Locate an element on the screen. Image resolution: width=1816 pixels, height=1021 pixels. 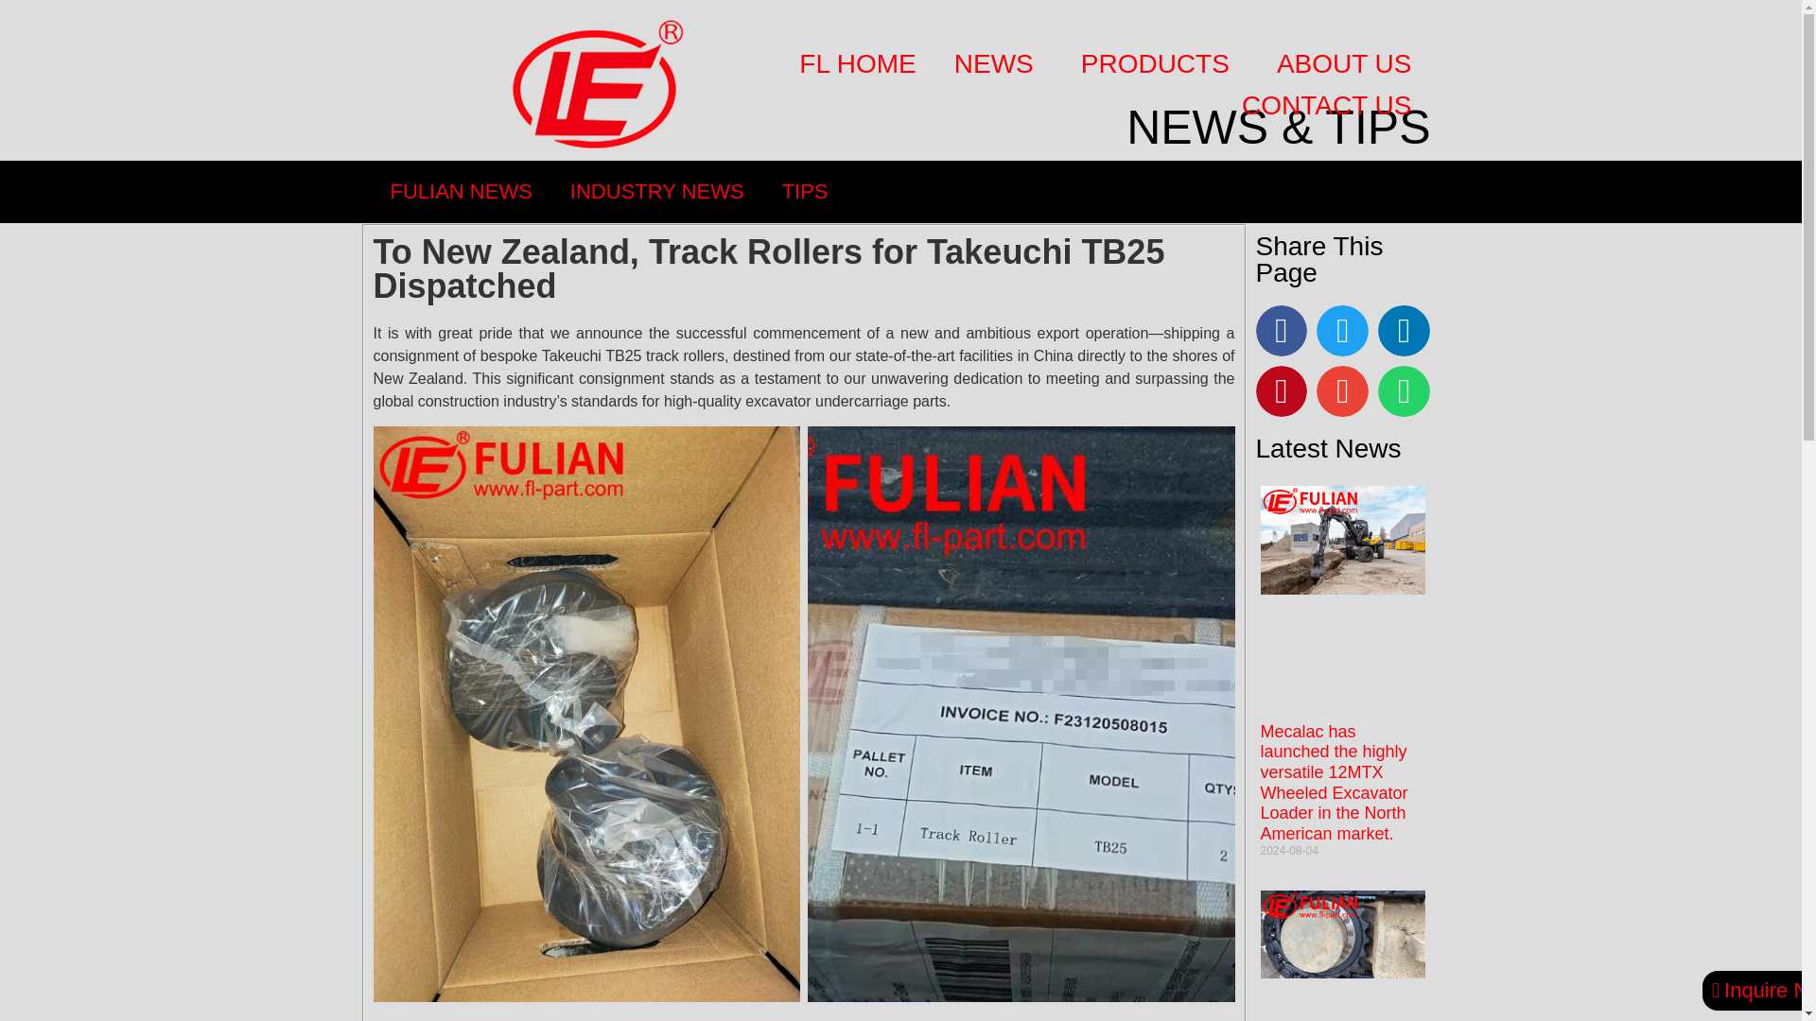
PRODUCTS is located at coordinates (1160, 64).